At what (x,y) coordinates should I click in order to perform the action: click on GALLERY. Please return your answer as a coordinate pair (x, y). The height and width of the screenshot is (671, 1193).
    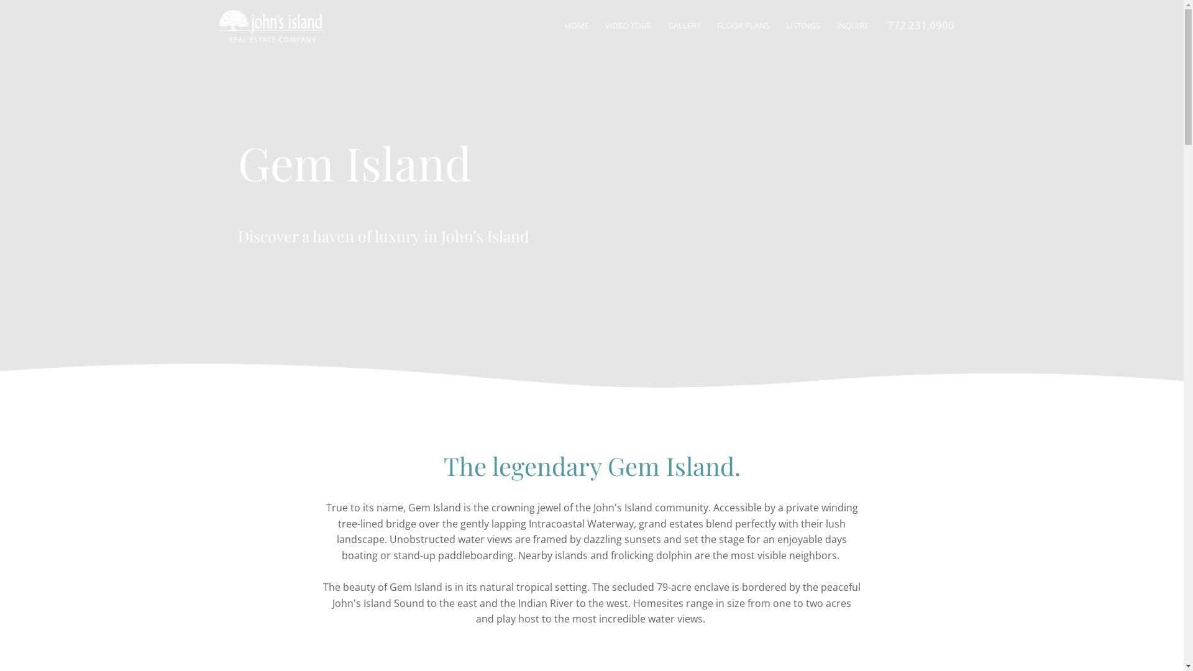
    Looking at the image, I should click on (685, 26).